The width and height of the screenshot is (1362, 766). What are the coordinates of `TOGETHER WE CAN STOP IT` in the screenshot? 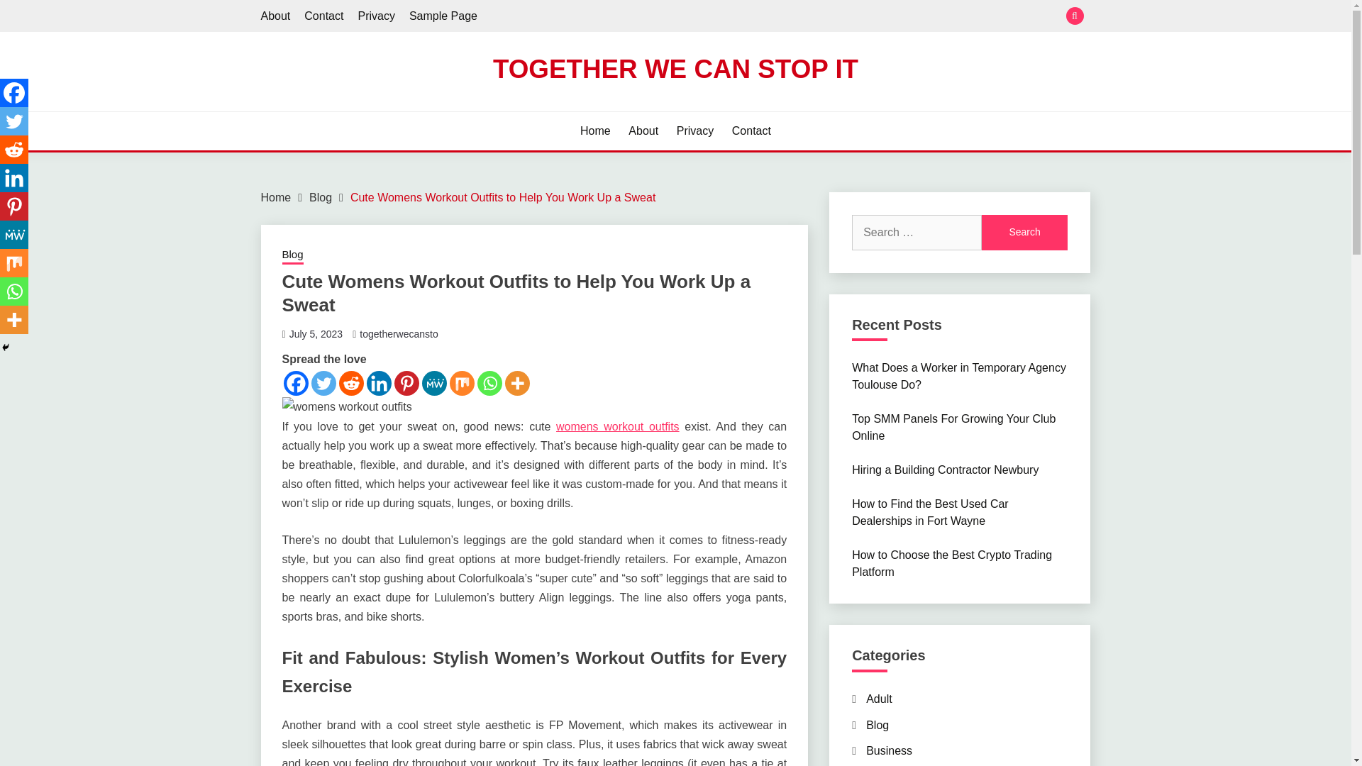 It's located at (675, 68).